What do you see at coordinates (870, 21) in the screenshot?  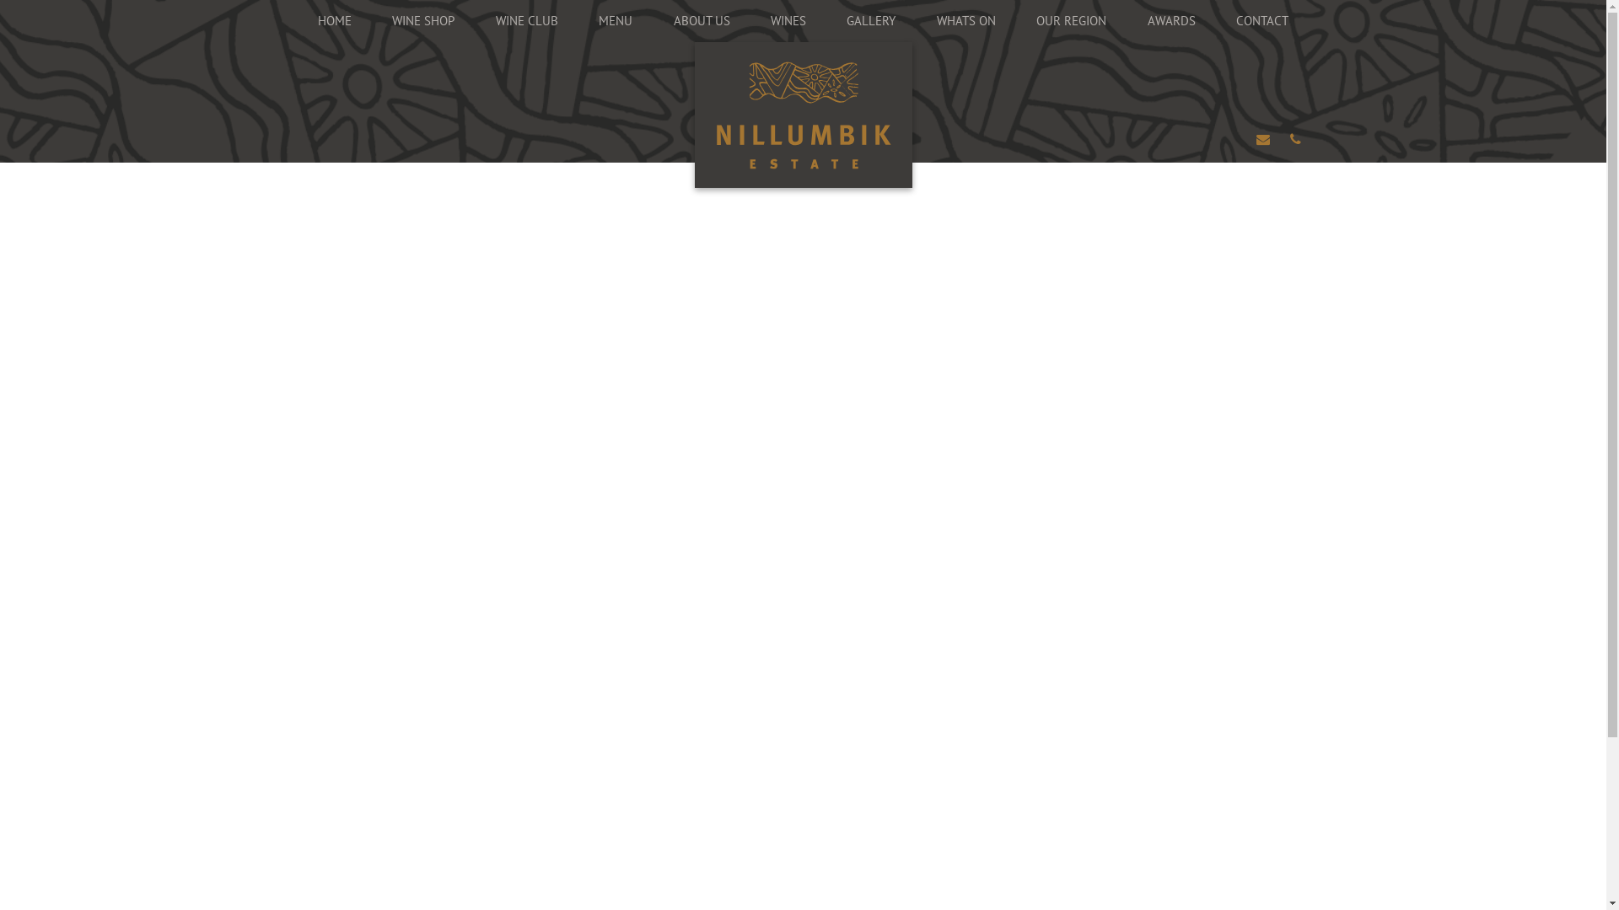 I see `GALLERY` at bounding box center [870, 21].